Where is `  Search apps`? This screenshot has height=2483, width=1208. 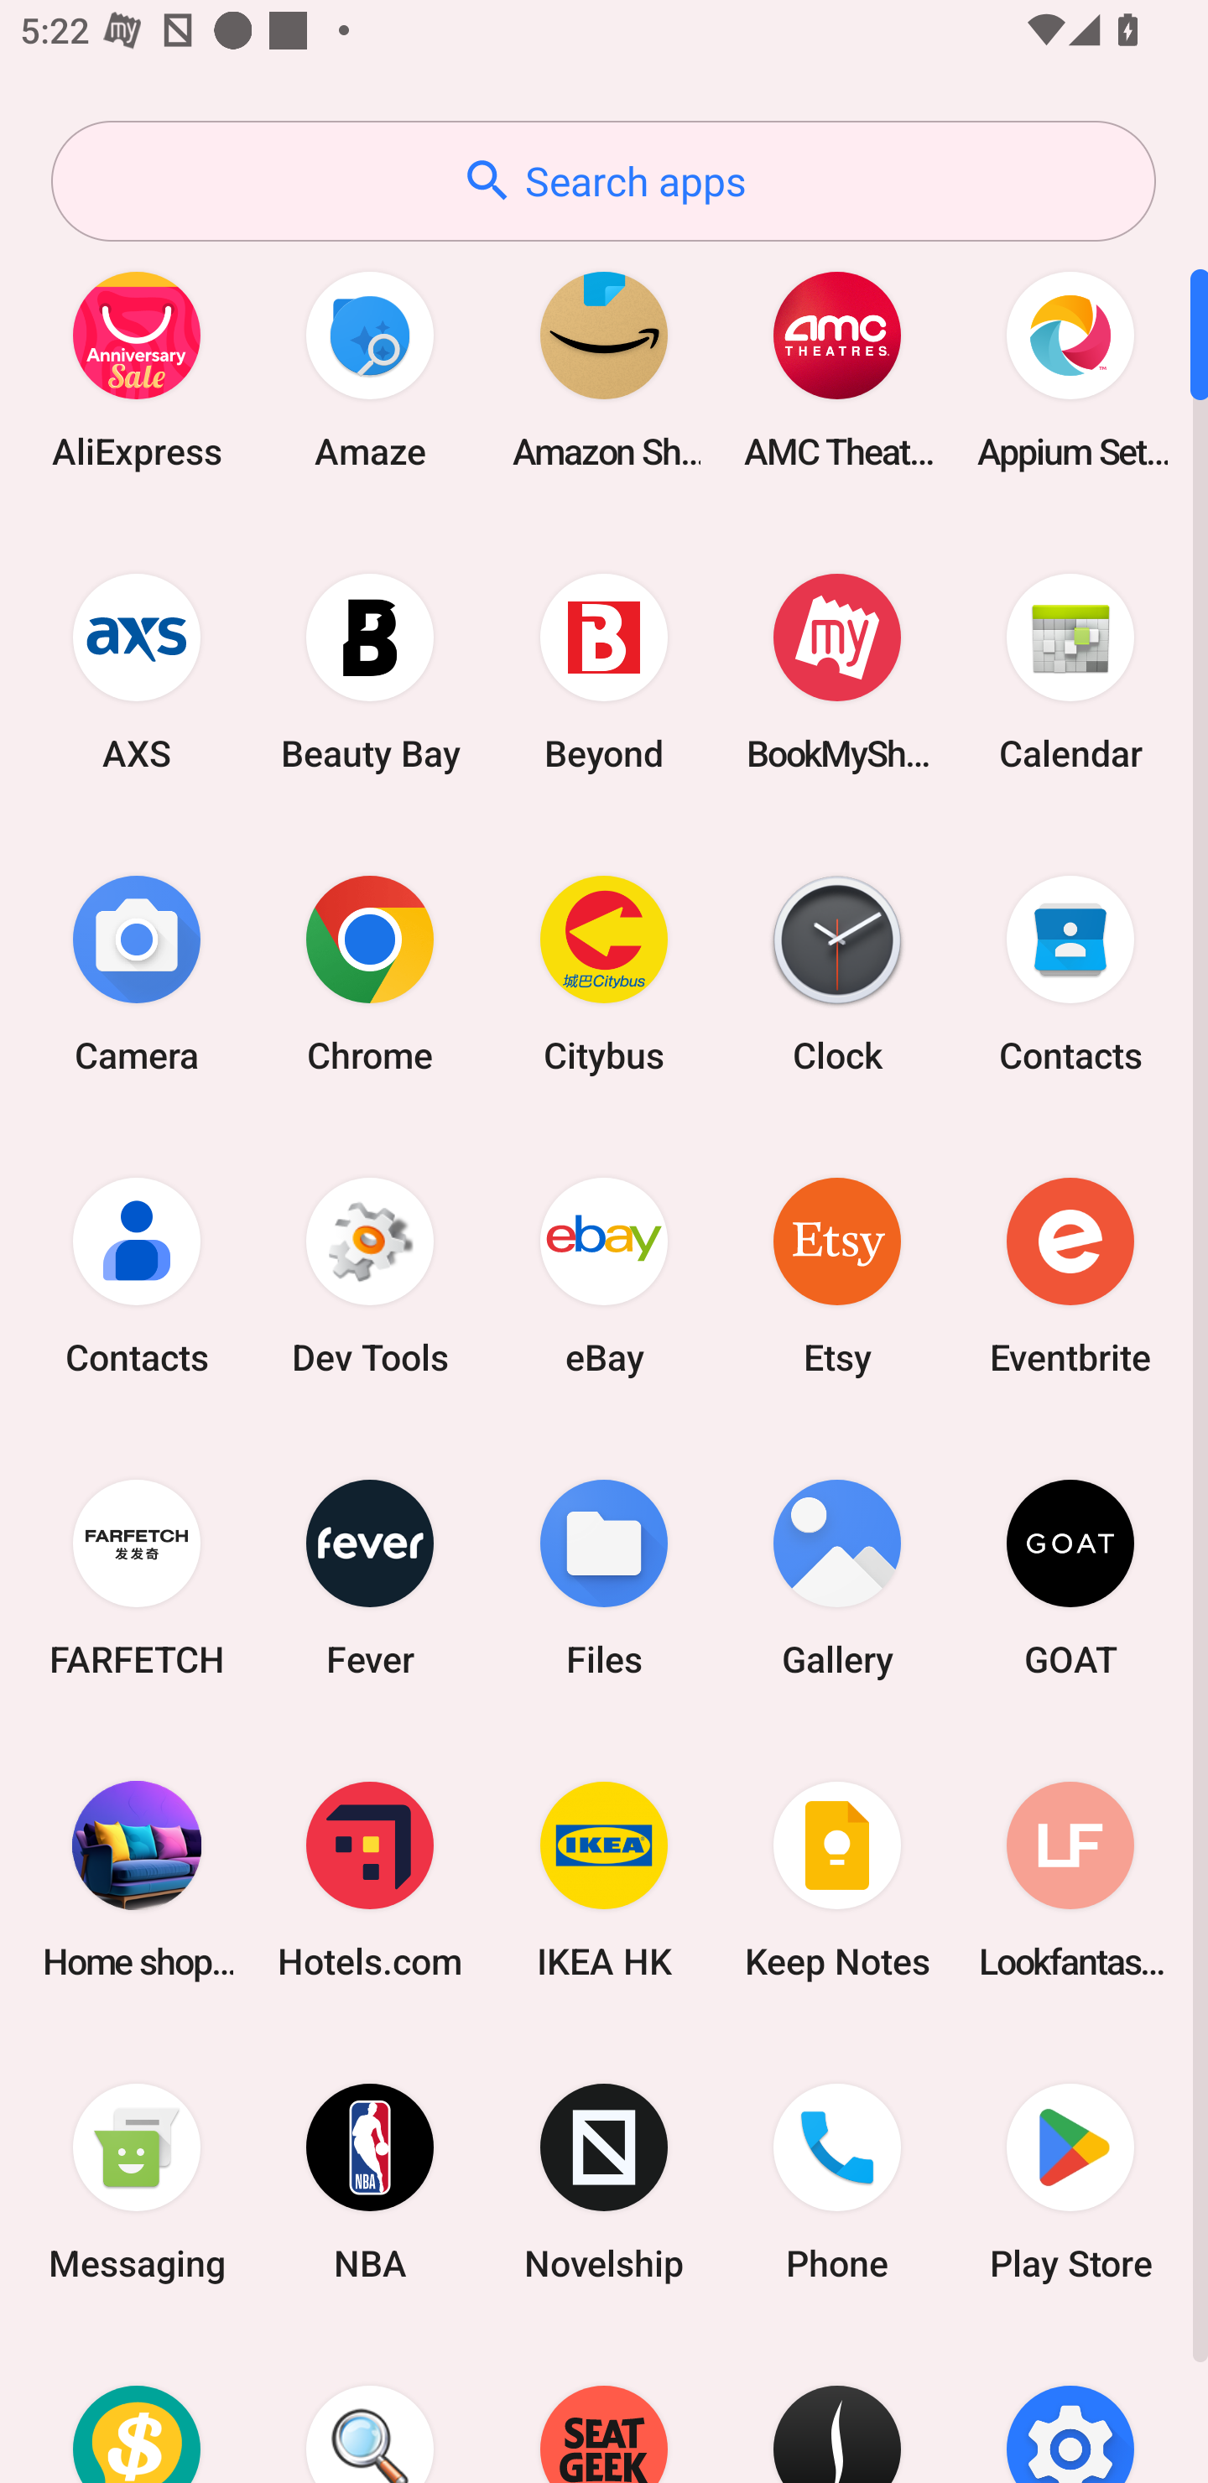
  Search apps is located at coordinates (603, 181).